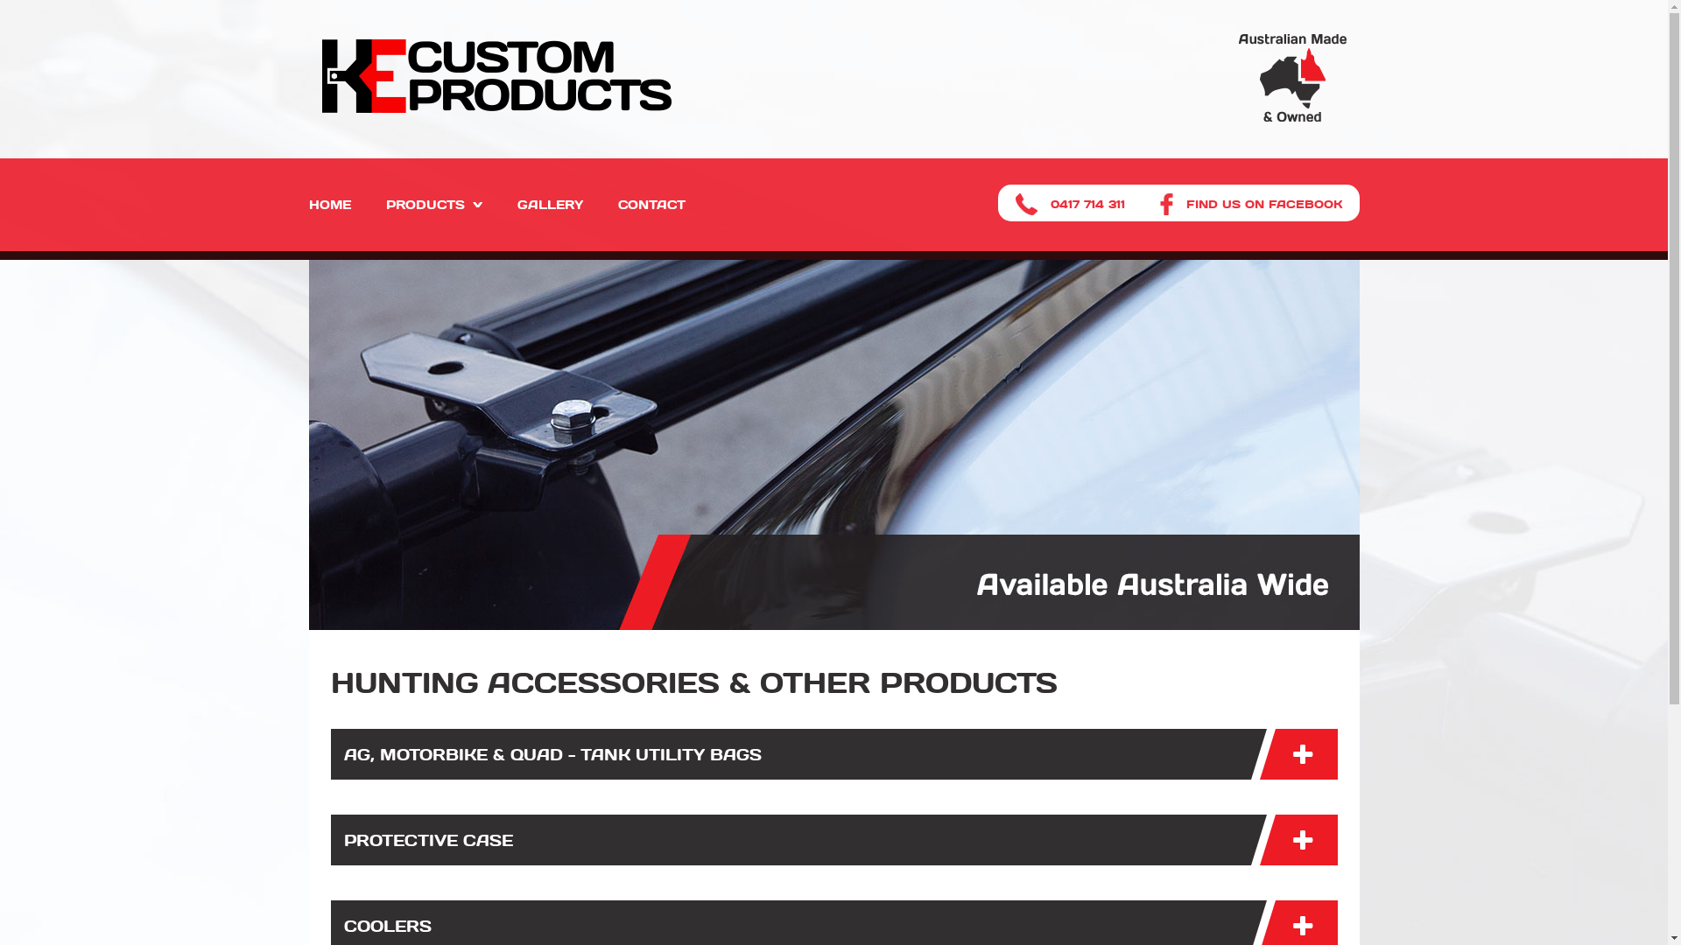 Image resolution: width=1681 pixels, height=945 pixels. Describe the element at coordinates (329, 205) in the screenshot. I see `HOME` at that location.